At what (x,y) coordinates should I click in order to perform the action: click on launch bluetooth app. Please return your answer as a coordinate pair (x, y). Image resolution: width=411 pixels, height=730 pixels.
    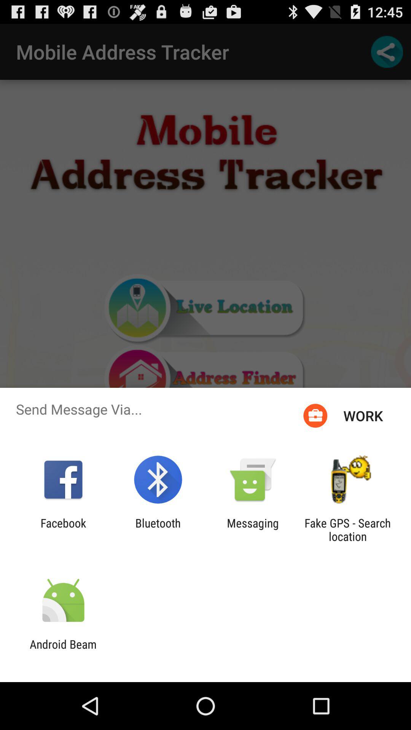
    Looking at the image, I should click on (158, 530).